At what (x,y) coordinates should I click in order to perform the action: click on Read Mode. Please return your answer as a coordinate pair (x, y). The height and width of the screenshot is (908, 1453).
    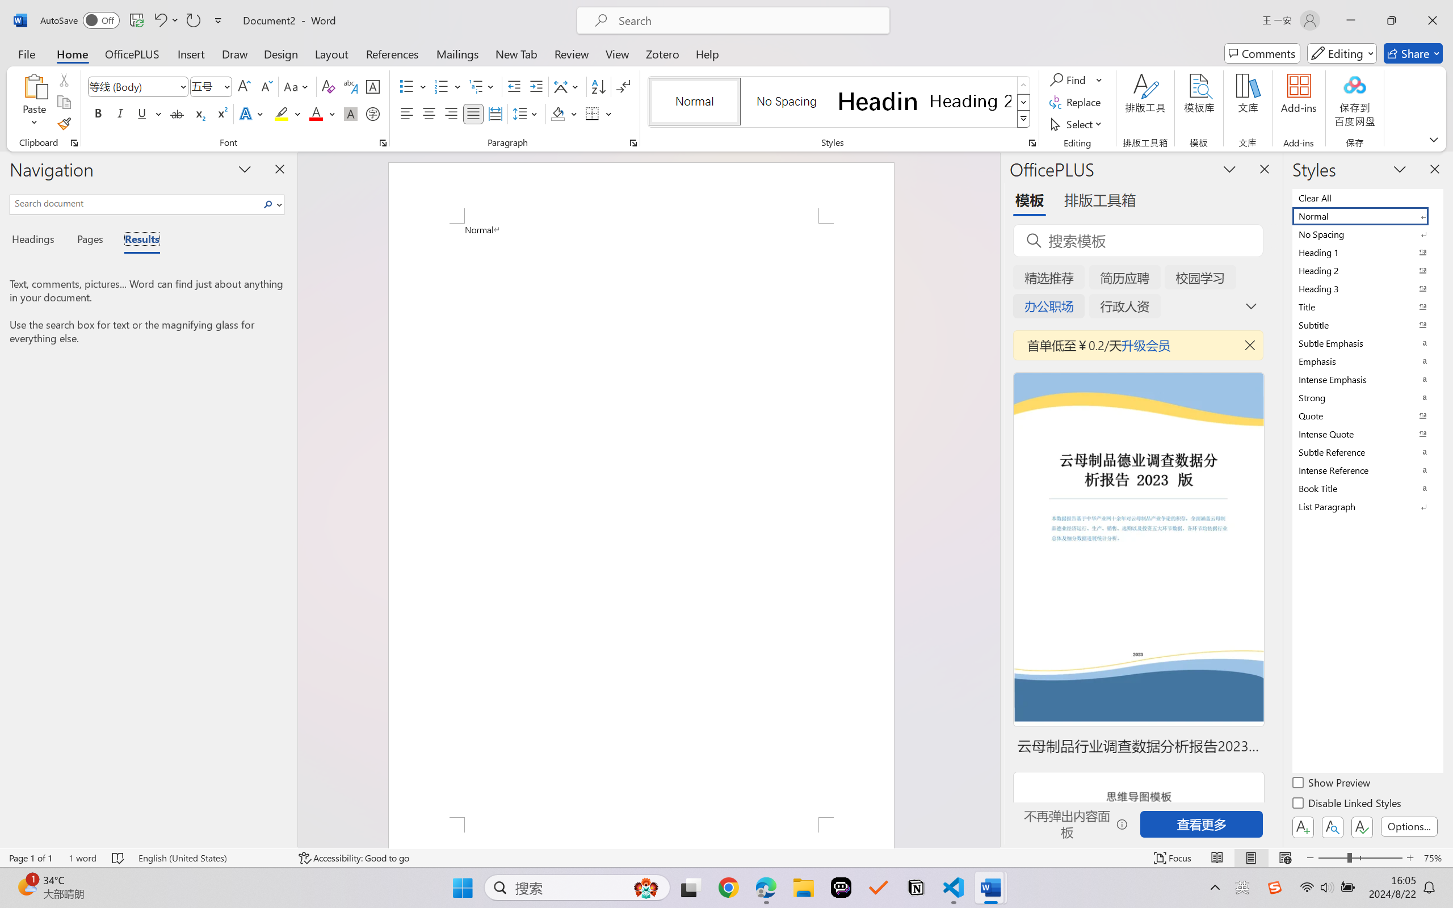
    Looking at the image, I should click on (1217, 858).